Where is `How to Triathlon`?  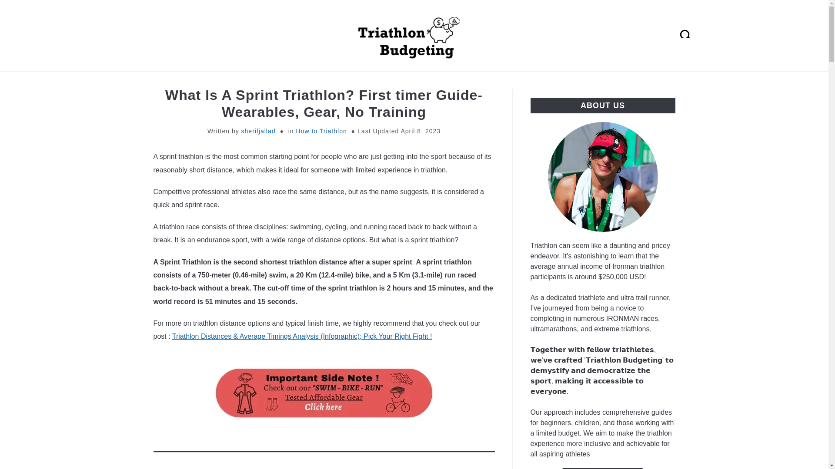
How to Triathlon is located at coordinates (322, 131).